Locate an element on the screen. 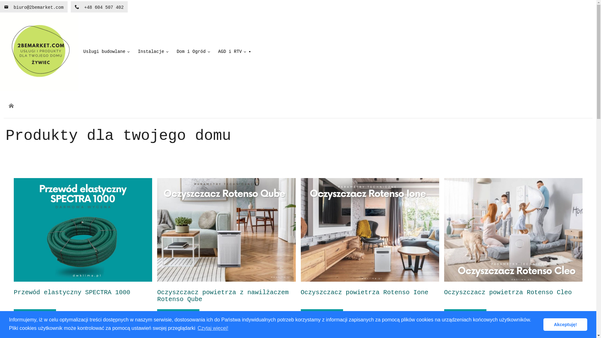 The height and width of the screenshot is (338, 601). Instalacje is located at coordinates (152, 52).